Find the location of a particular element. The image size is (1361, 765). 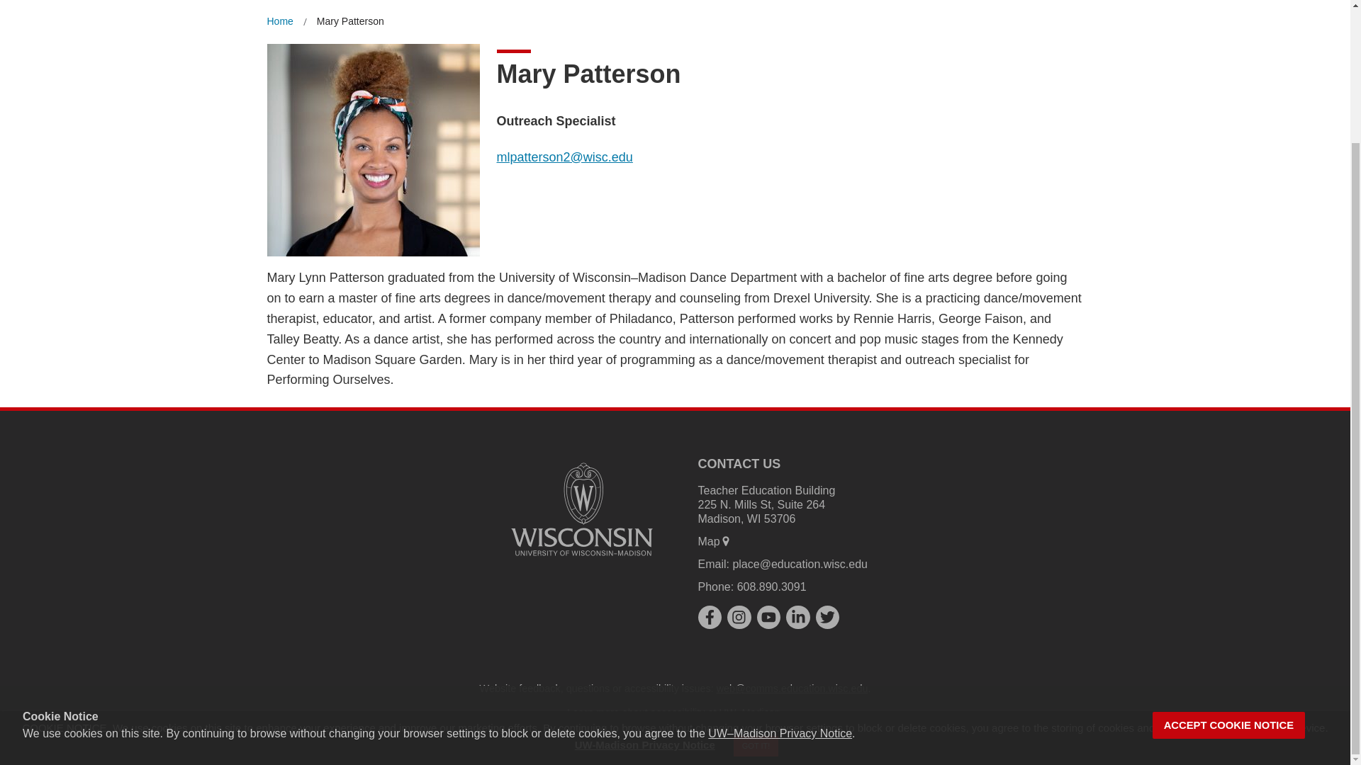

Privacy Notice is located at coordinates (619, 735).